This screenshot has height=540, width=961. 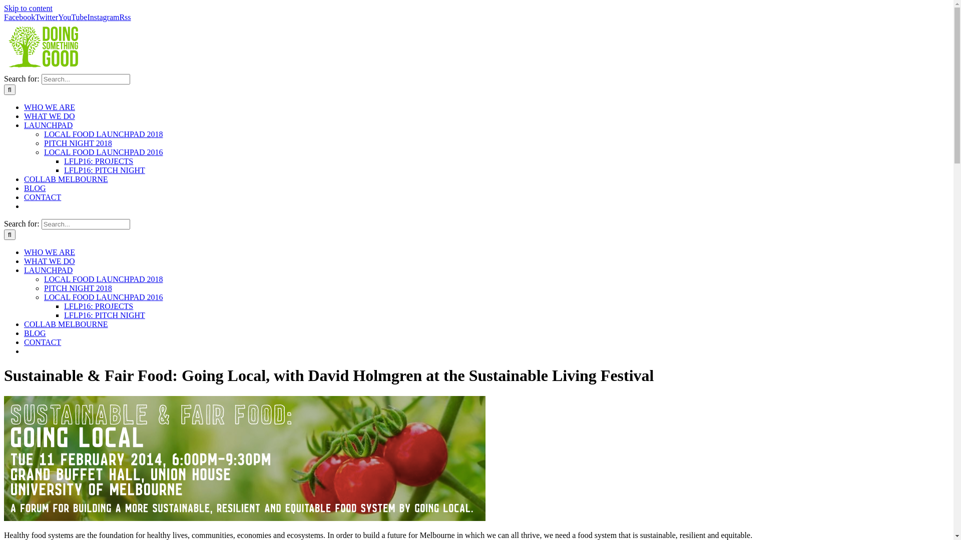 What do you see at coordinates (50, 252) in the screenshot?
I see `WHO WE ARE` at bounding box center [50, 252].